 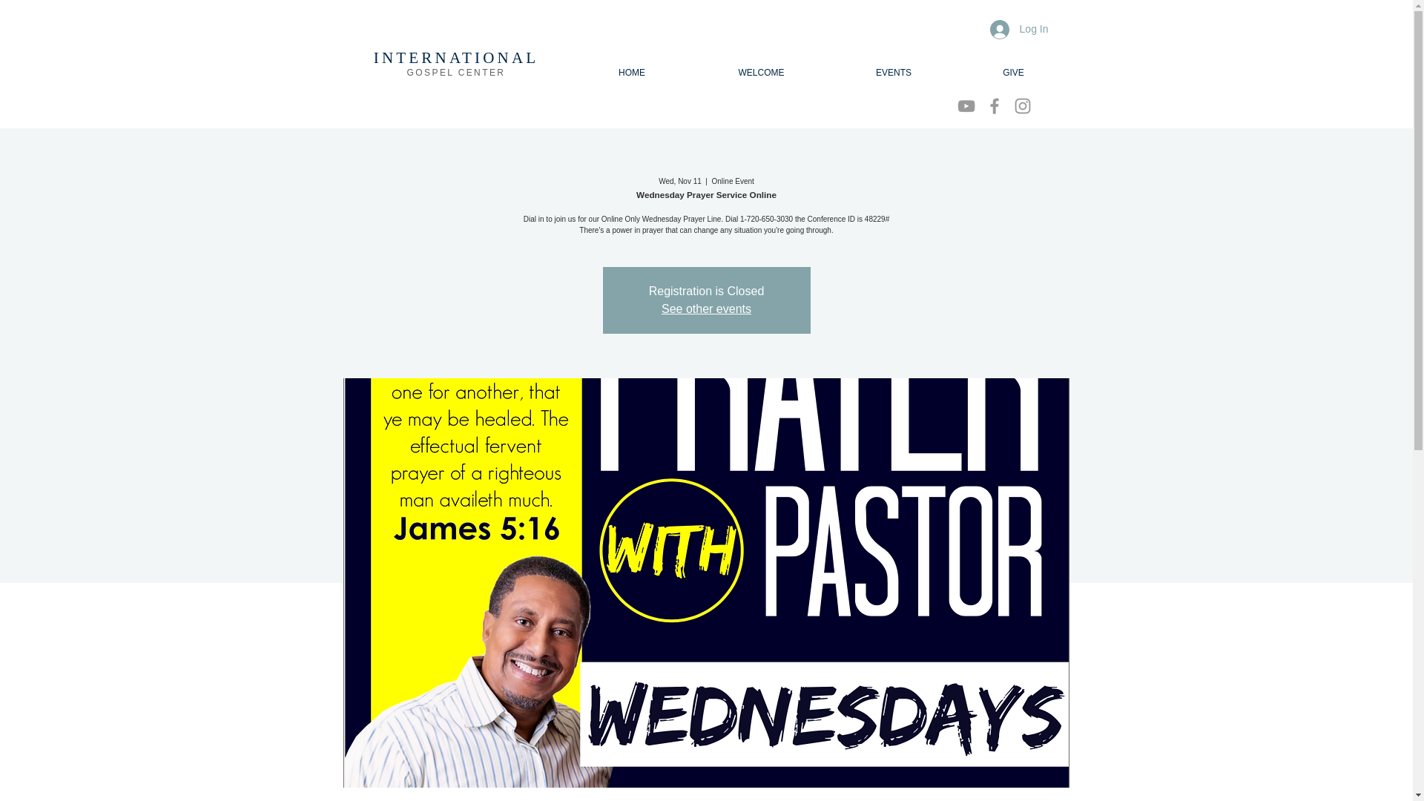 What do you see at coordinates (631, 73) in the screenshot?
I see `HOME` at bounding box center [631, 73].